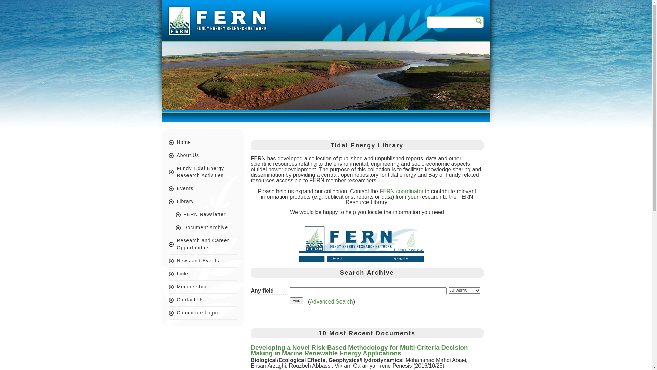 Image resolution: width=657 pixels, height=370 pixels. Describe the element at coordinates (203, 300) in the screenshot. I see `Contact Us` at that location.